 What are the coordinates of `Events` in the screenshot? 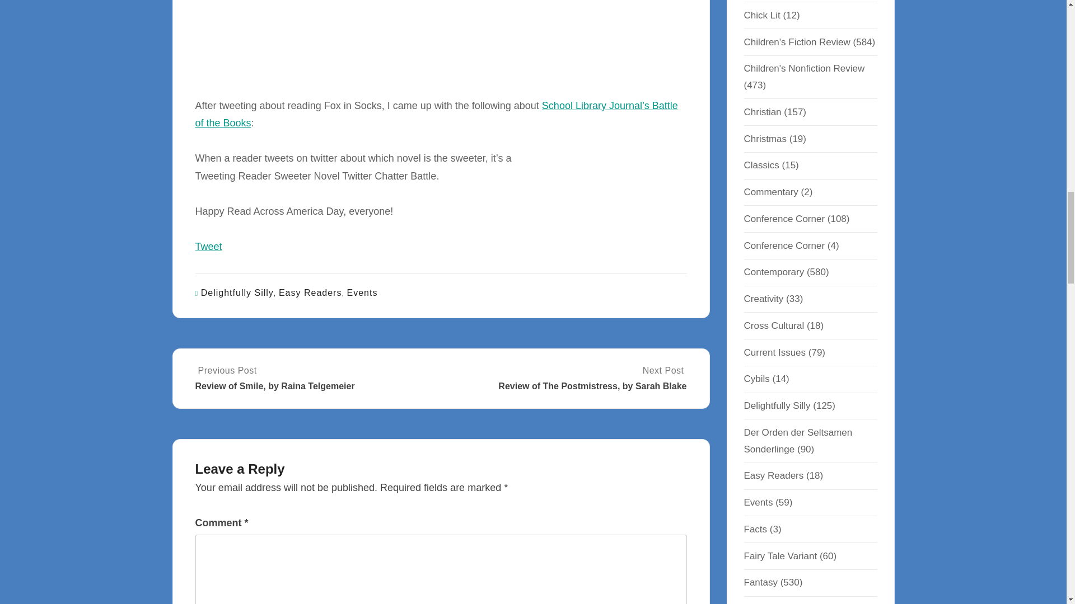 It's located at (363, 293).